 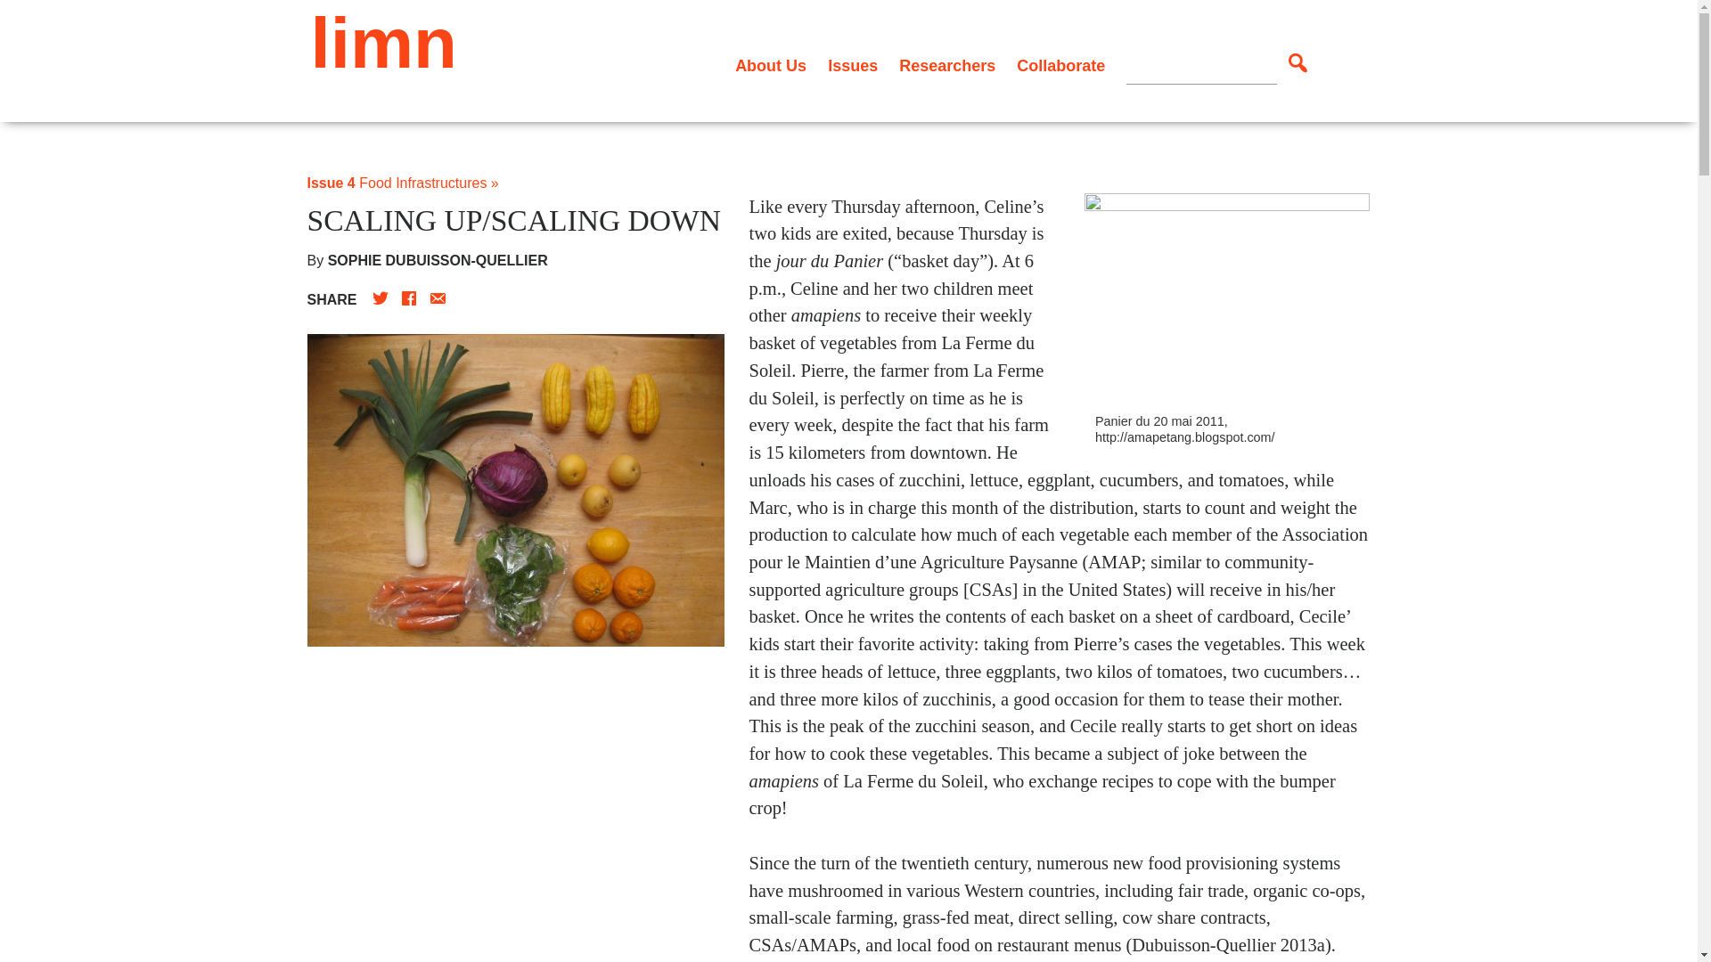 I want to click on Issues, so click(x=852, y=66).